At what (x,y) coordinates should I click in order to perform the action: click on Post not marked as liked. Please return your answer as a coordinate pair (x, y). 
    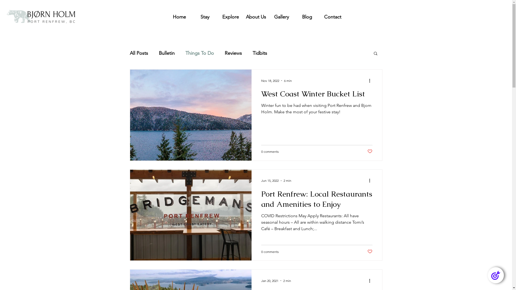
    Looking at the image, I should click on (370, 151).